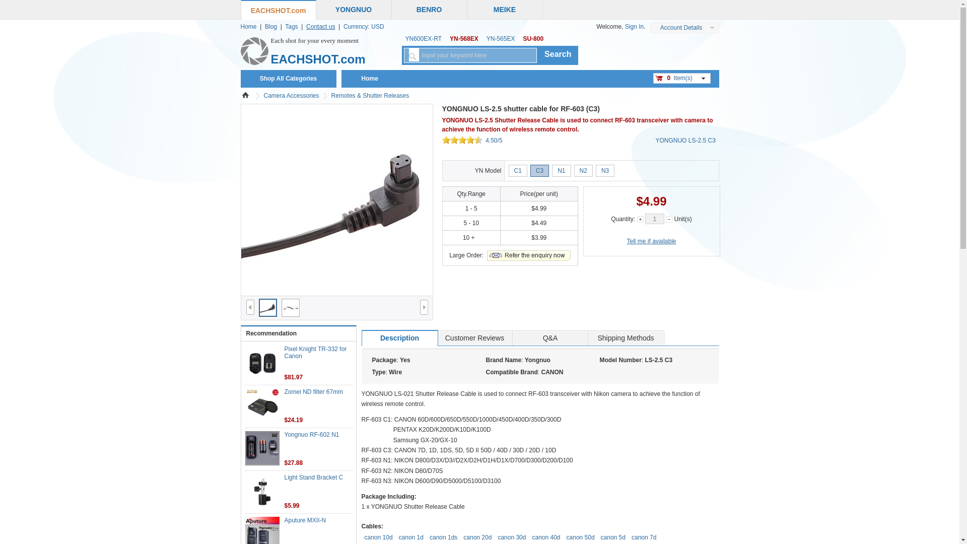  I want to click on Shop All Categories, so click(288, 79).